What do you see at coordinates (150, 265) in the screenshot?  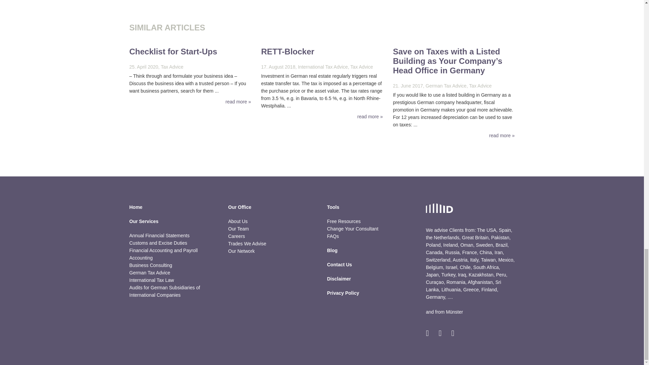 I see `Business Consulting` at bounding box center [150, 265].